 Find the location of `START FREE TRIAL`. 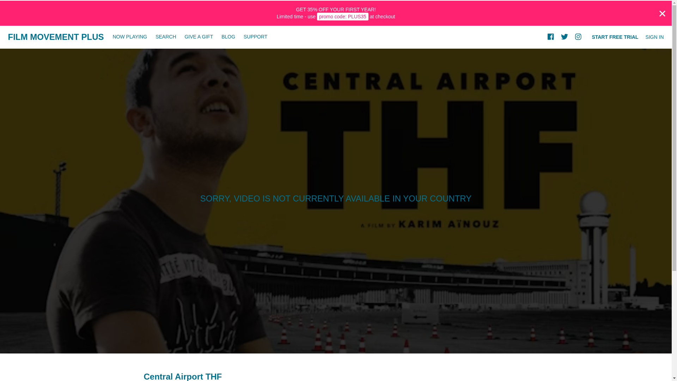

START FREE TRIAL is located at coordinates (615, 37).